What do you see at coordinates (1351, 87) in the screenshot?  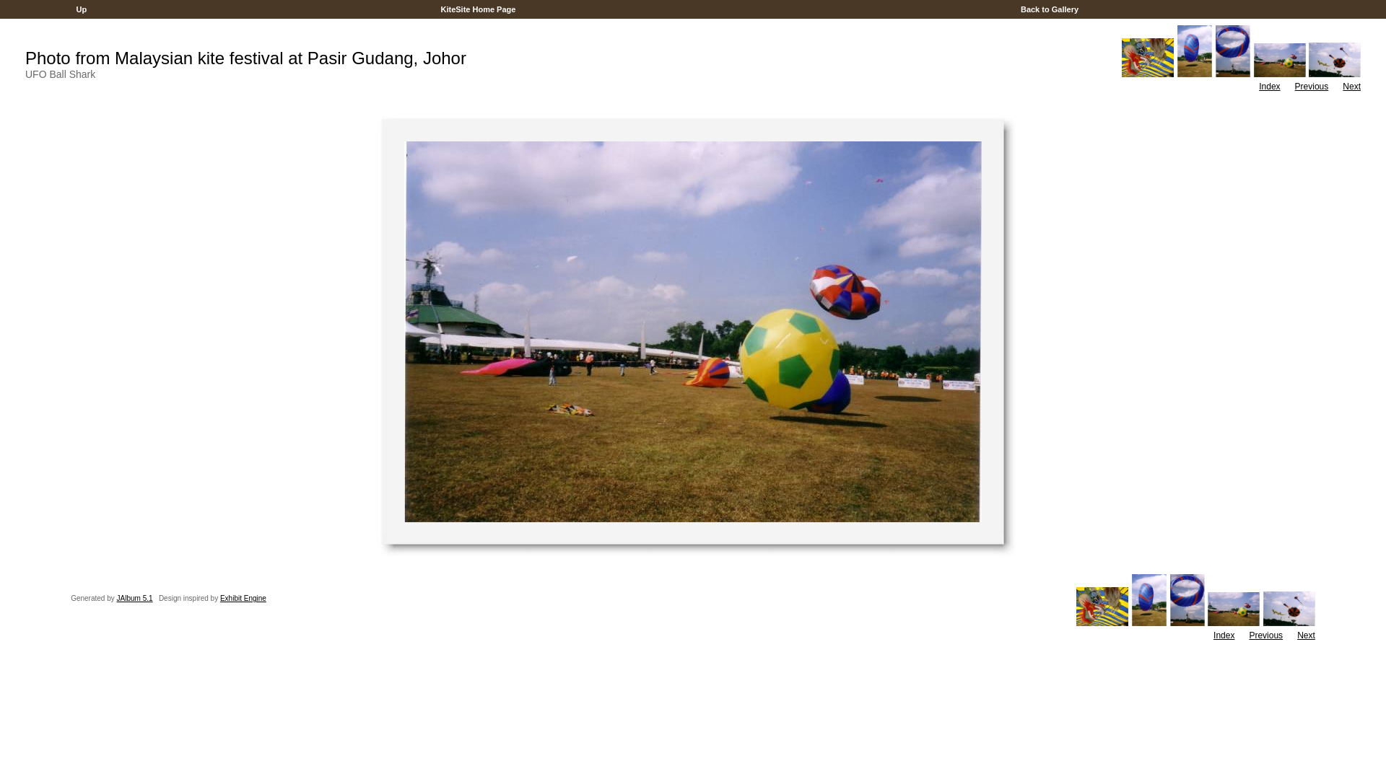 I see `Next` at bounding box center [1351, 87].